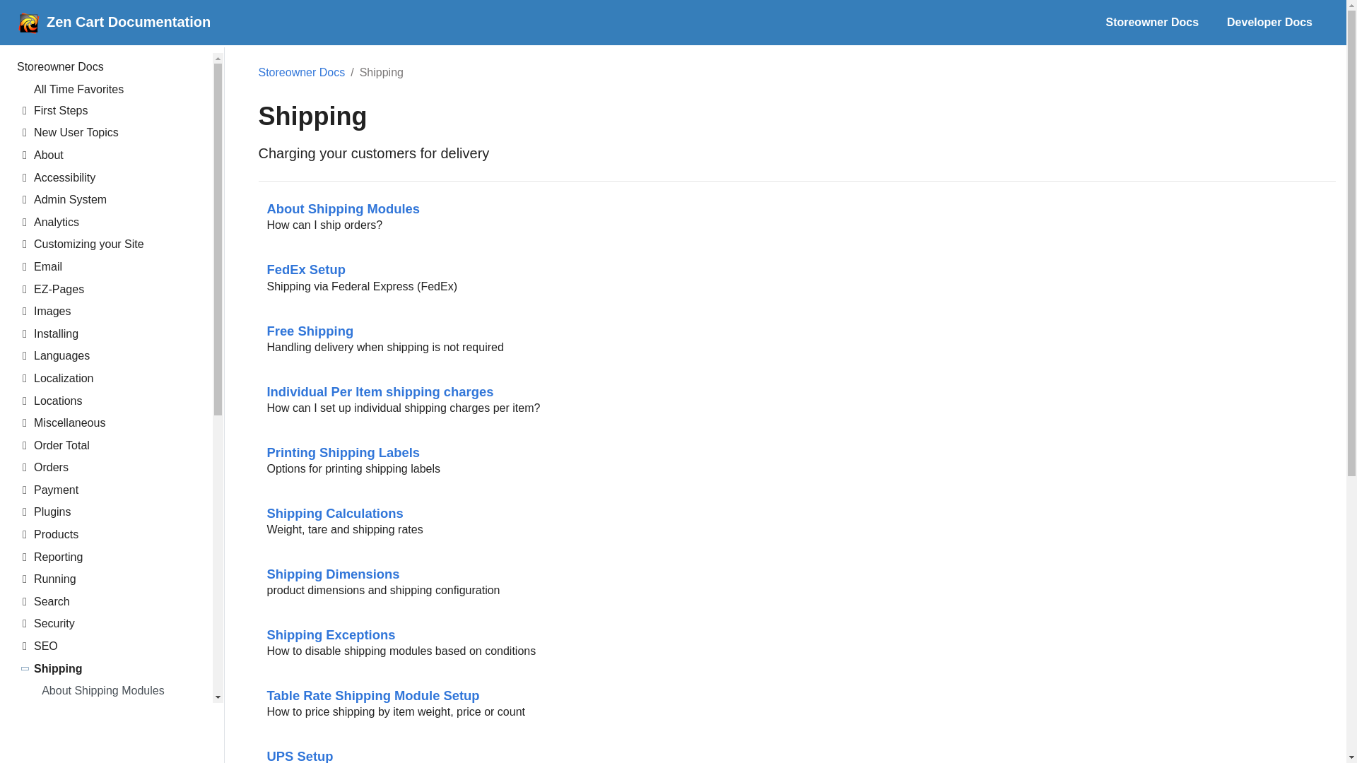 Image resolution: width=1357 pixels, height=763 pixels. What do you see at coordinates (1152, 22) in the screenshot?
I see `All Time Favorites` at bounding box center [1152, 22].